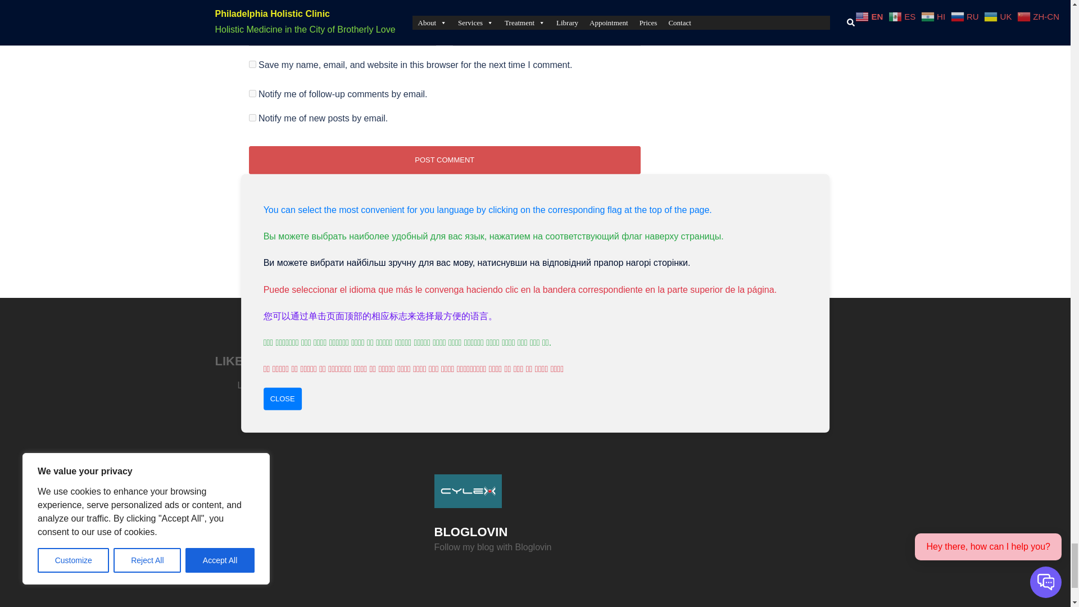 The height and width of the screenshot is (607, 1079). What do you see at coordinates (444, 160) in the screenshot?
I see `Post Comment` at bounding box center [444, 160].